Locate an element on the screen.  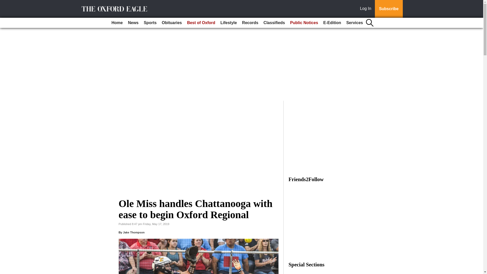
Home is located at coordinates (117, 23).